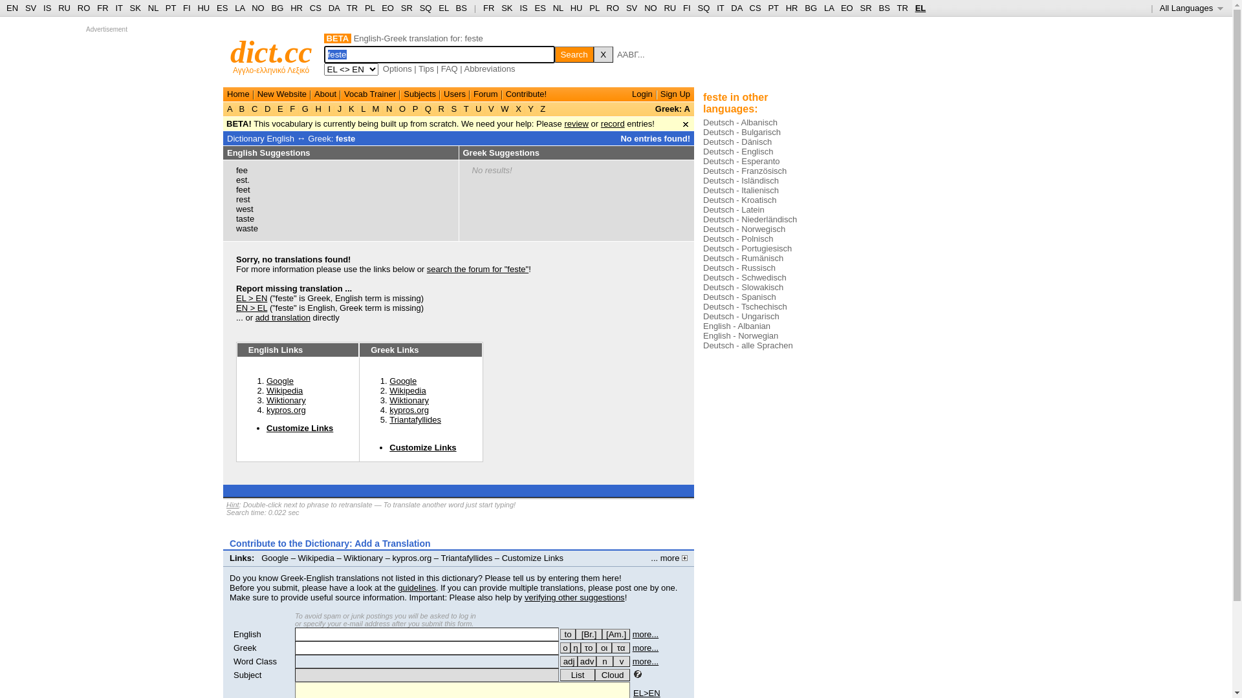  I want to click on U, so click(479, 109).